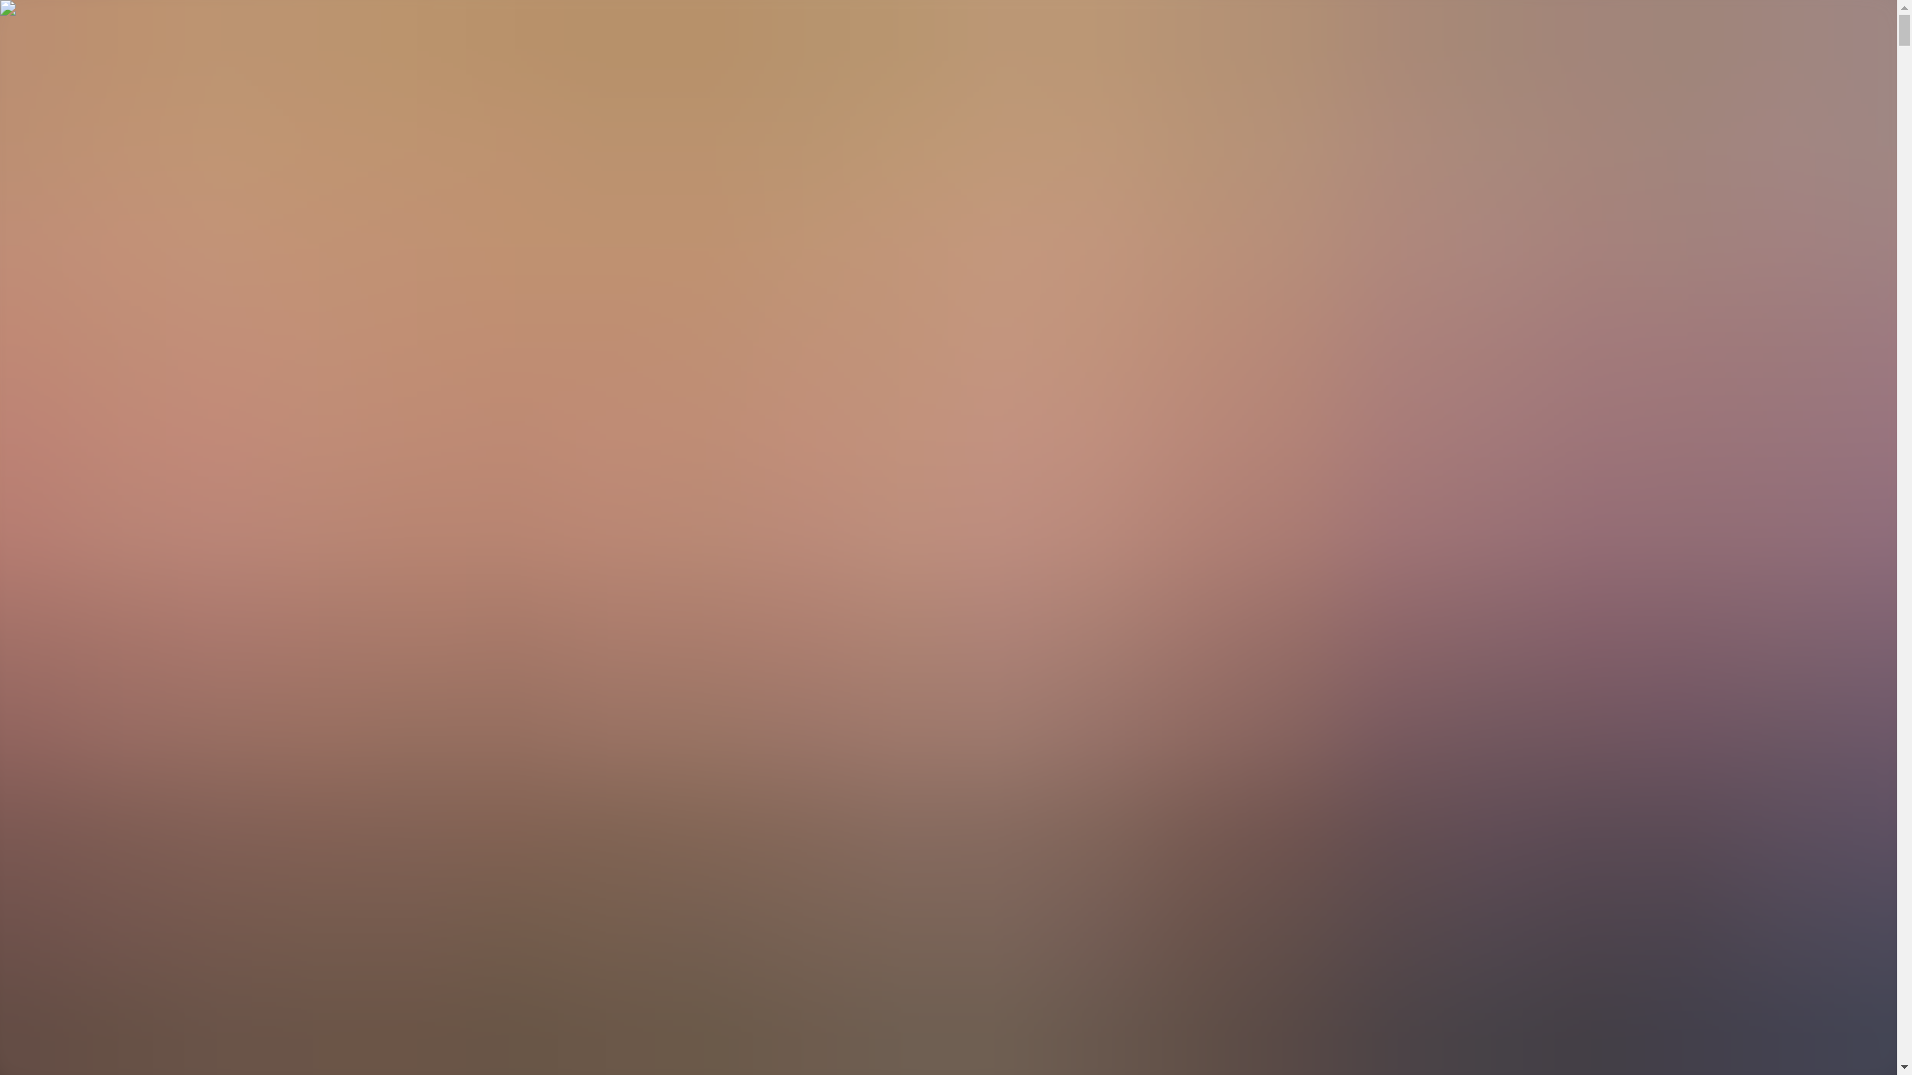  I want to click on WiSpeak GLOBE, so click(106, 179).